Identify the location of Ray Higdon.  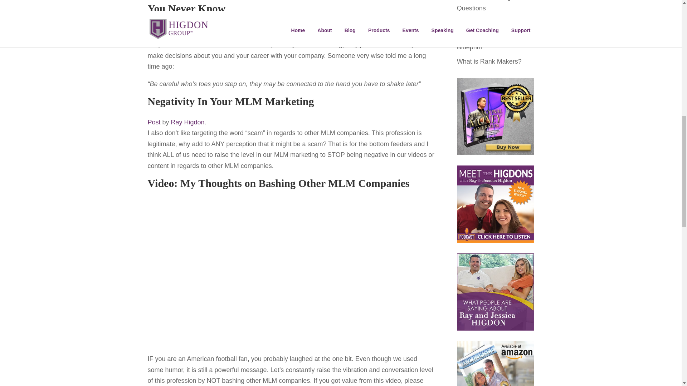
(188, 122).